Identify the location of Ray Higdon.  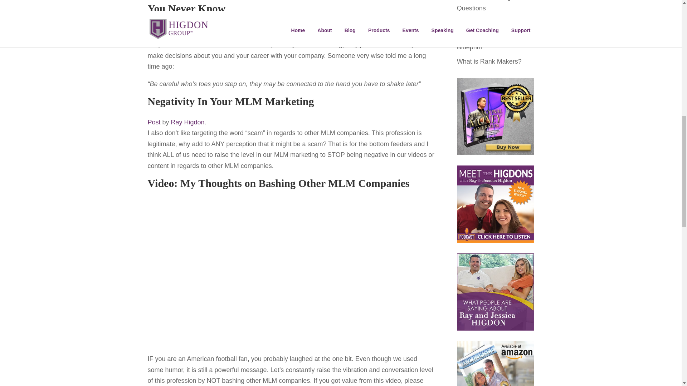
(188, 122).